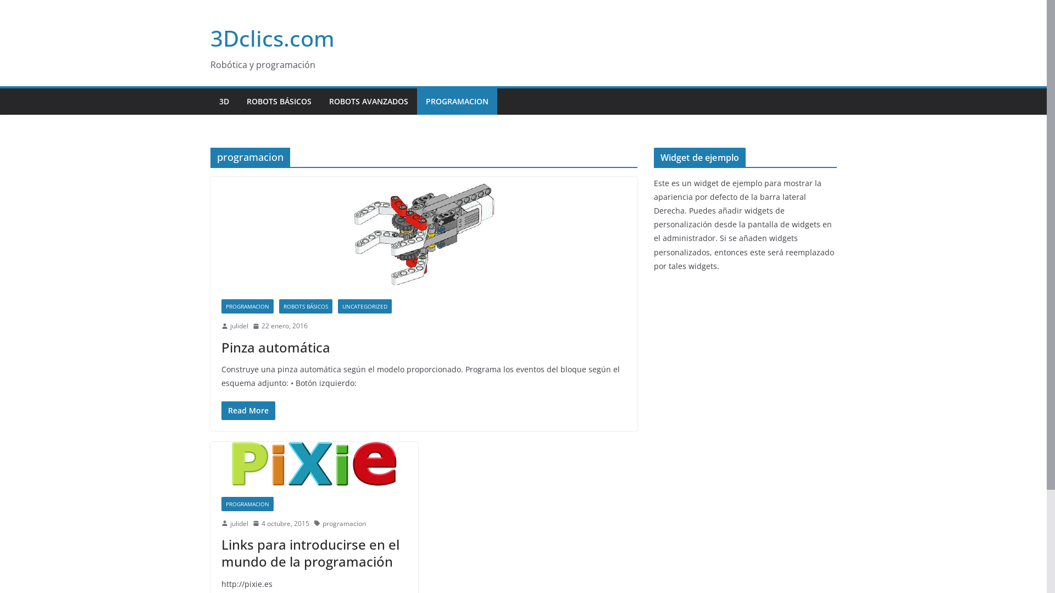 This screenshot has height=593, width=1055. What do you see at coordinates (281, 524) in the screenshot?
I see `4 octubre, 2015` at bounding box center [281, 524].